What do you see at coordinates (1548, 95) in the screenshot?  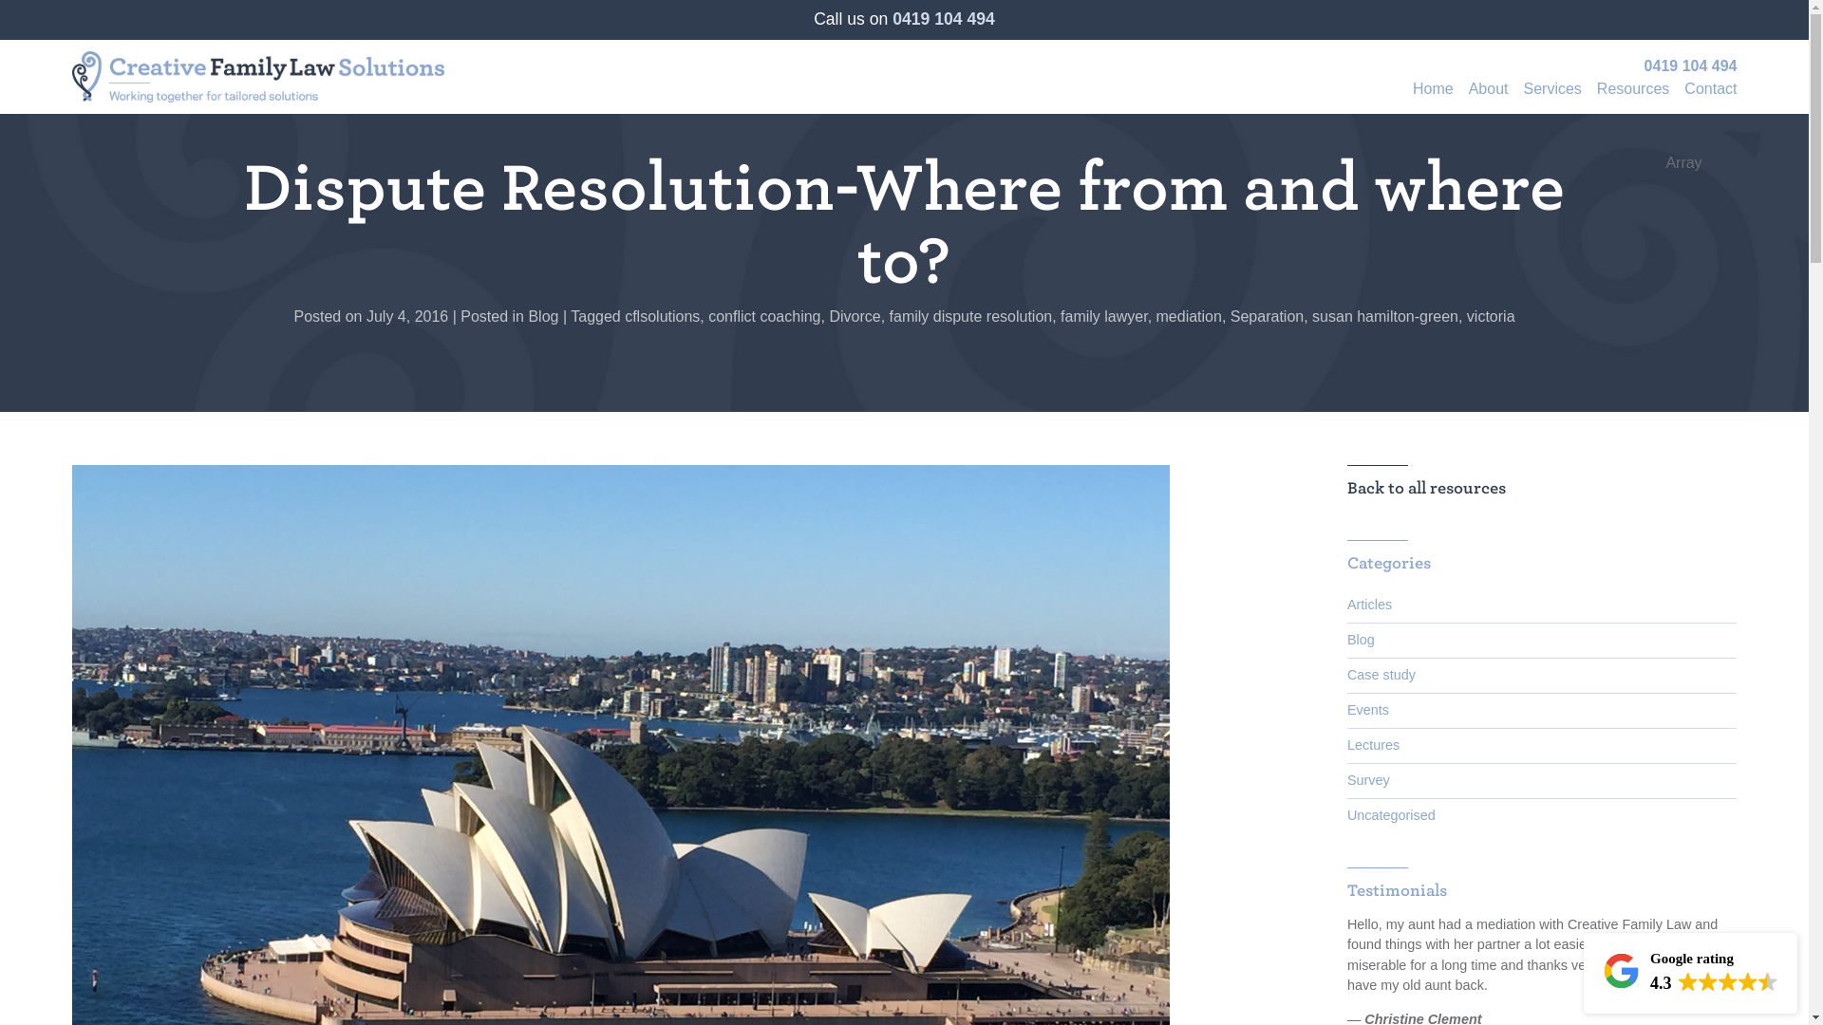 I see `Services` at bounding box center [1548, 95].